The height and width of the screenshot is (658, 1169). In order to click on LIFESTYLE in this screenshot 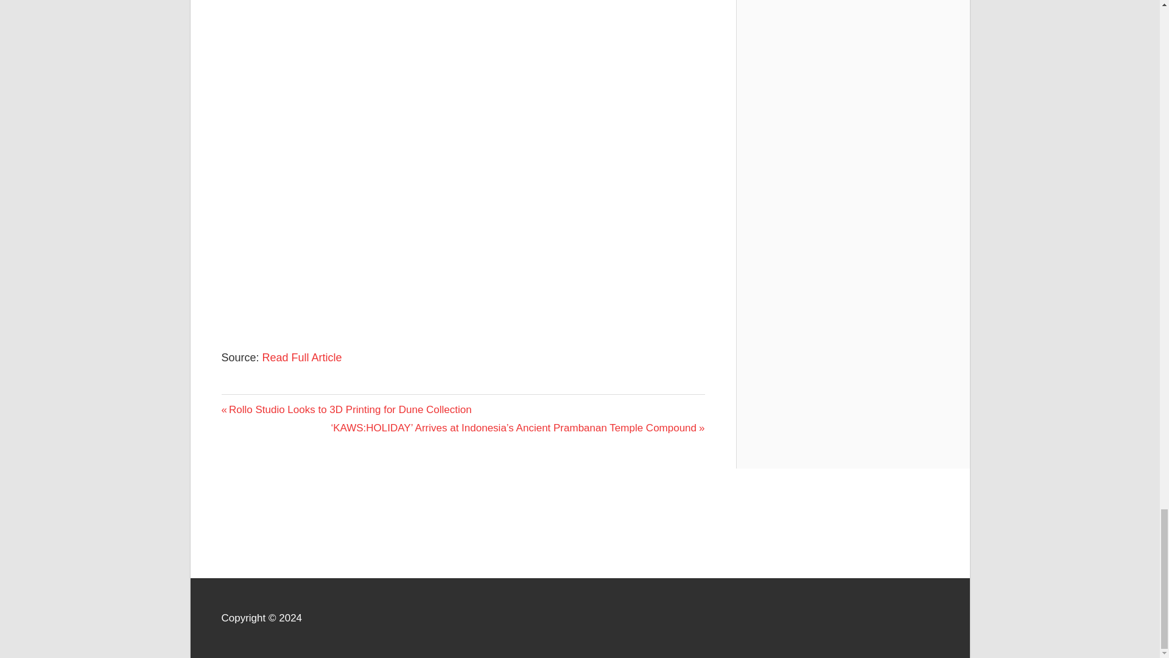, I will do `click(251, 405)`.